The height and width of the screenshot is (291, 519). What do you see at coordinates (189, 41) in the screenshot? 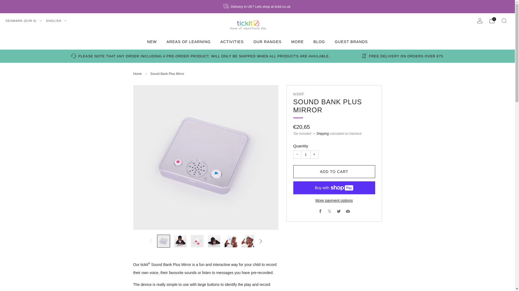
I see `AREAS OF LEARNING` at bounding box center [189, 41].